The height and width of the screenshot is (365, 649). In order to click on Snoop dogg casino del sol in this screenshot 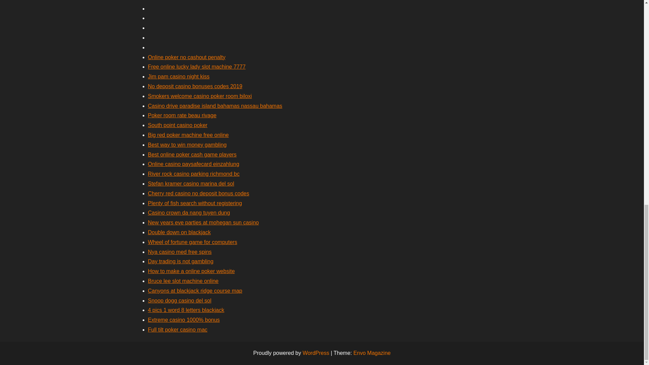, I will do `click(179, 300)`.